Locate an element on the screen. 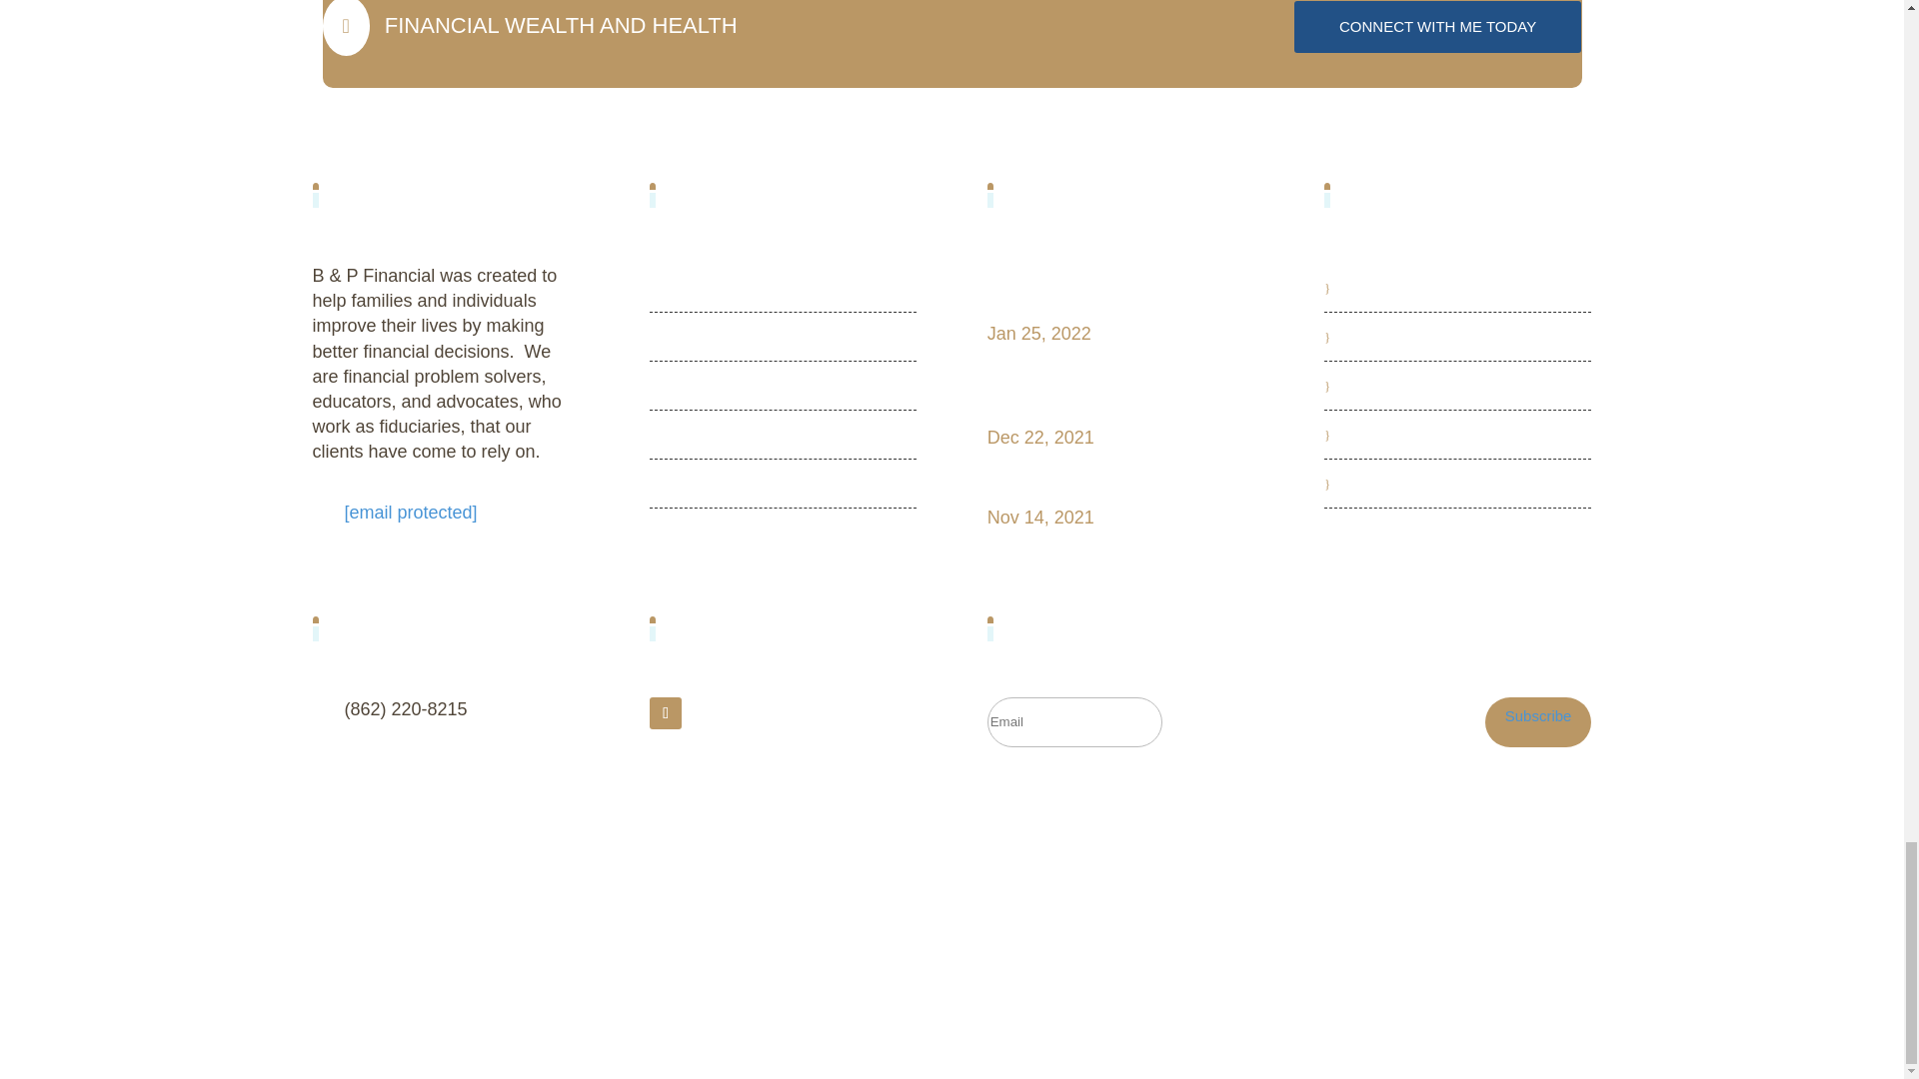  Follow on Facebook is located at coordinates (1357, 288).